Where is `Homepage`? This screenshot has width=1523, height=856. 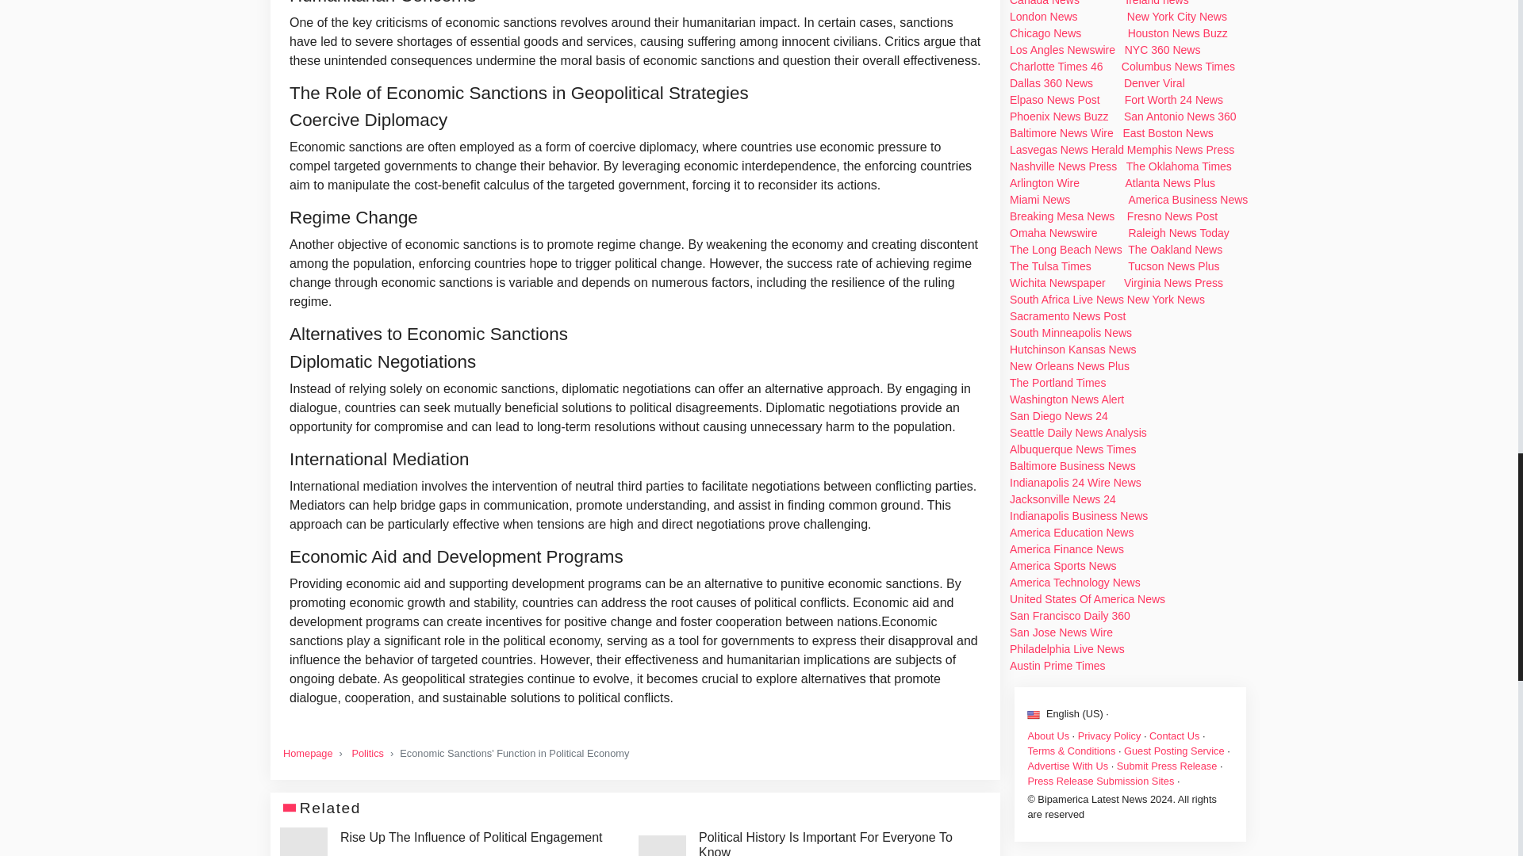 Homepage is located at coordinates (308, 753).